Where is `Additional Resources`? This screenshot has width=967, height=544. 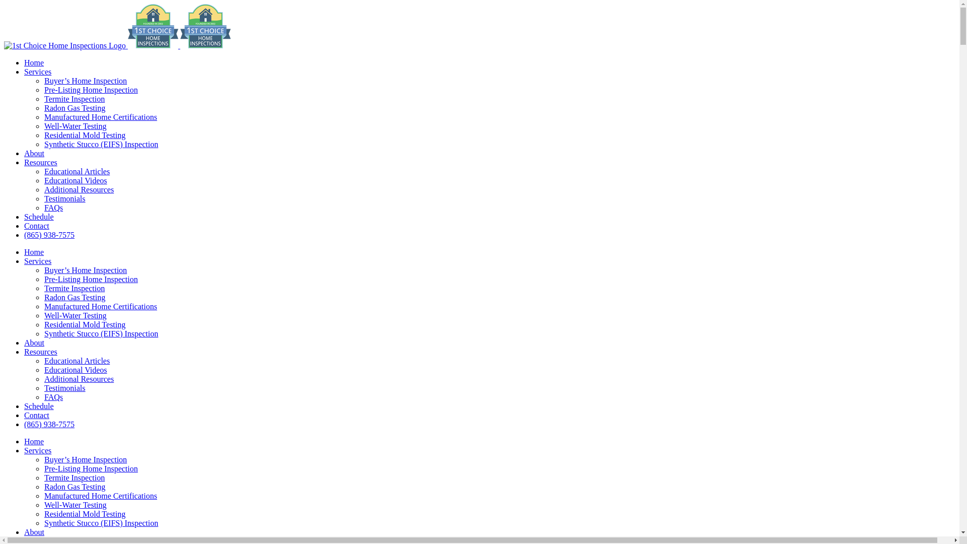 Additional Resources is located at coordinates (79, 379).